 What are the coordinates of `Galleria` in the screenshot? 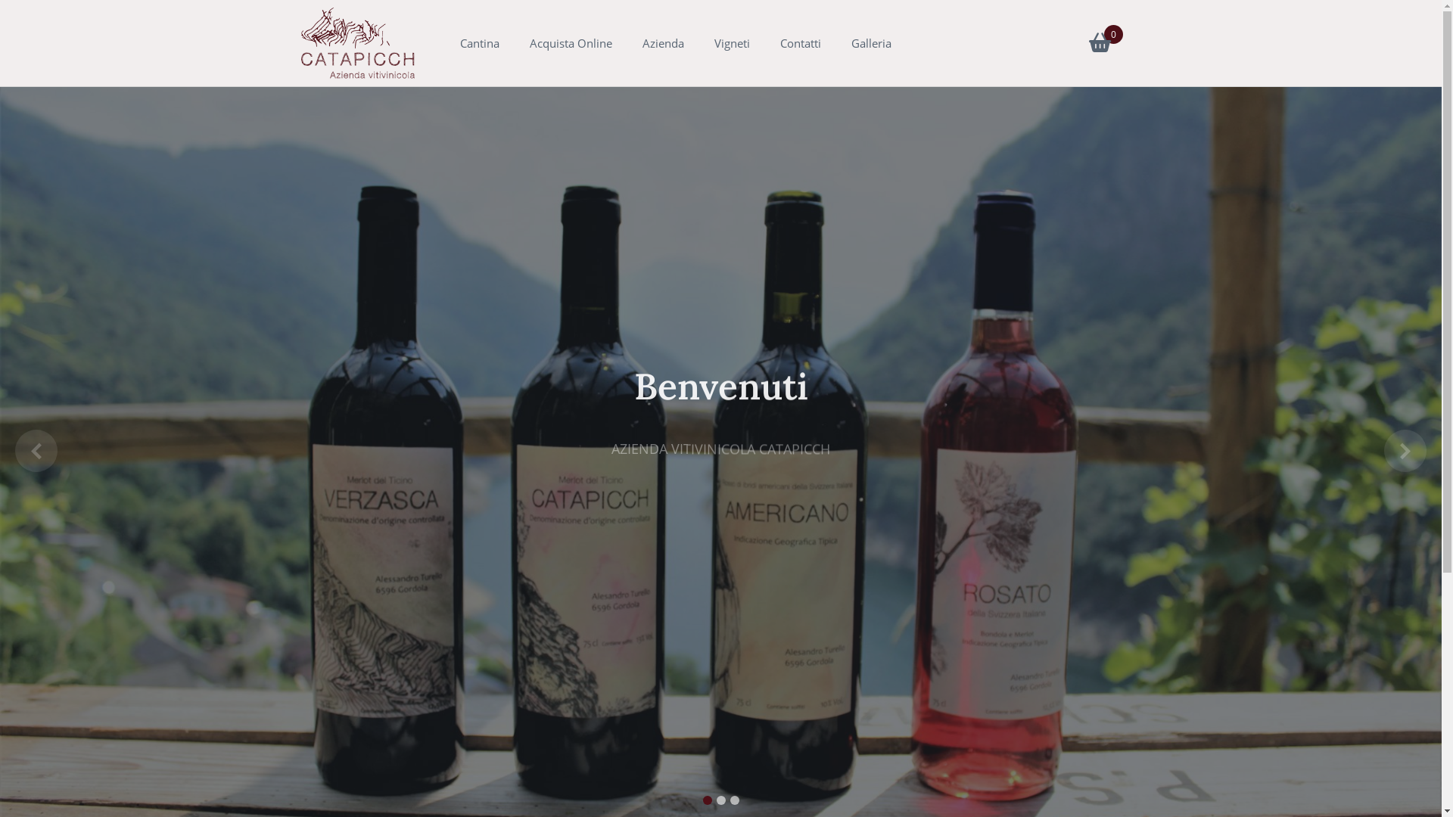 It's located at (870, 44).